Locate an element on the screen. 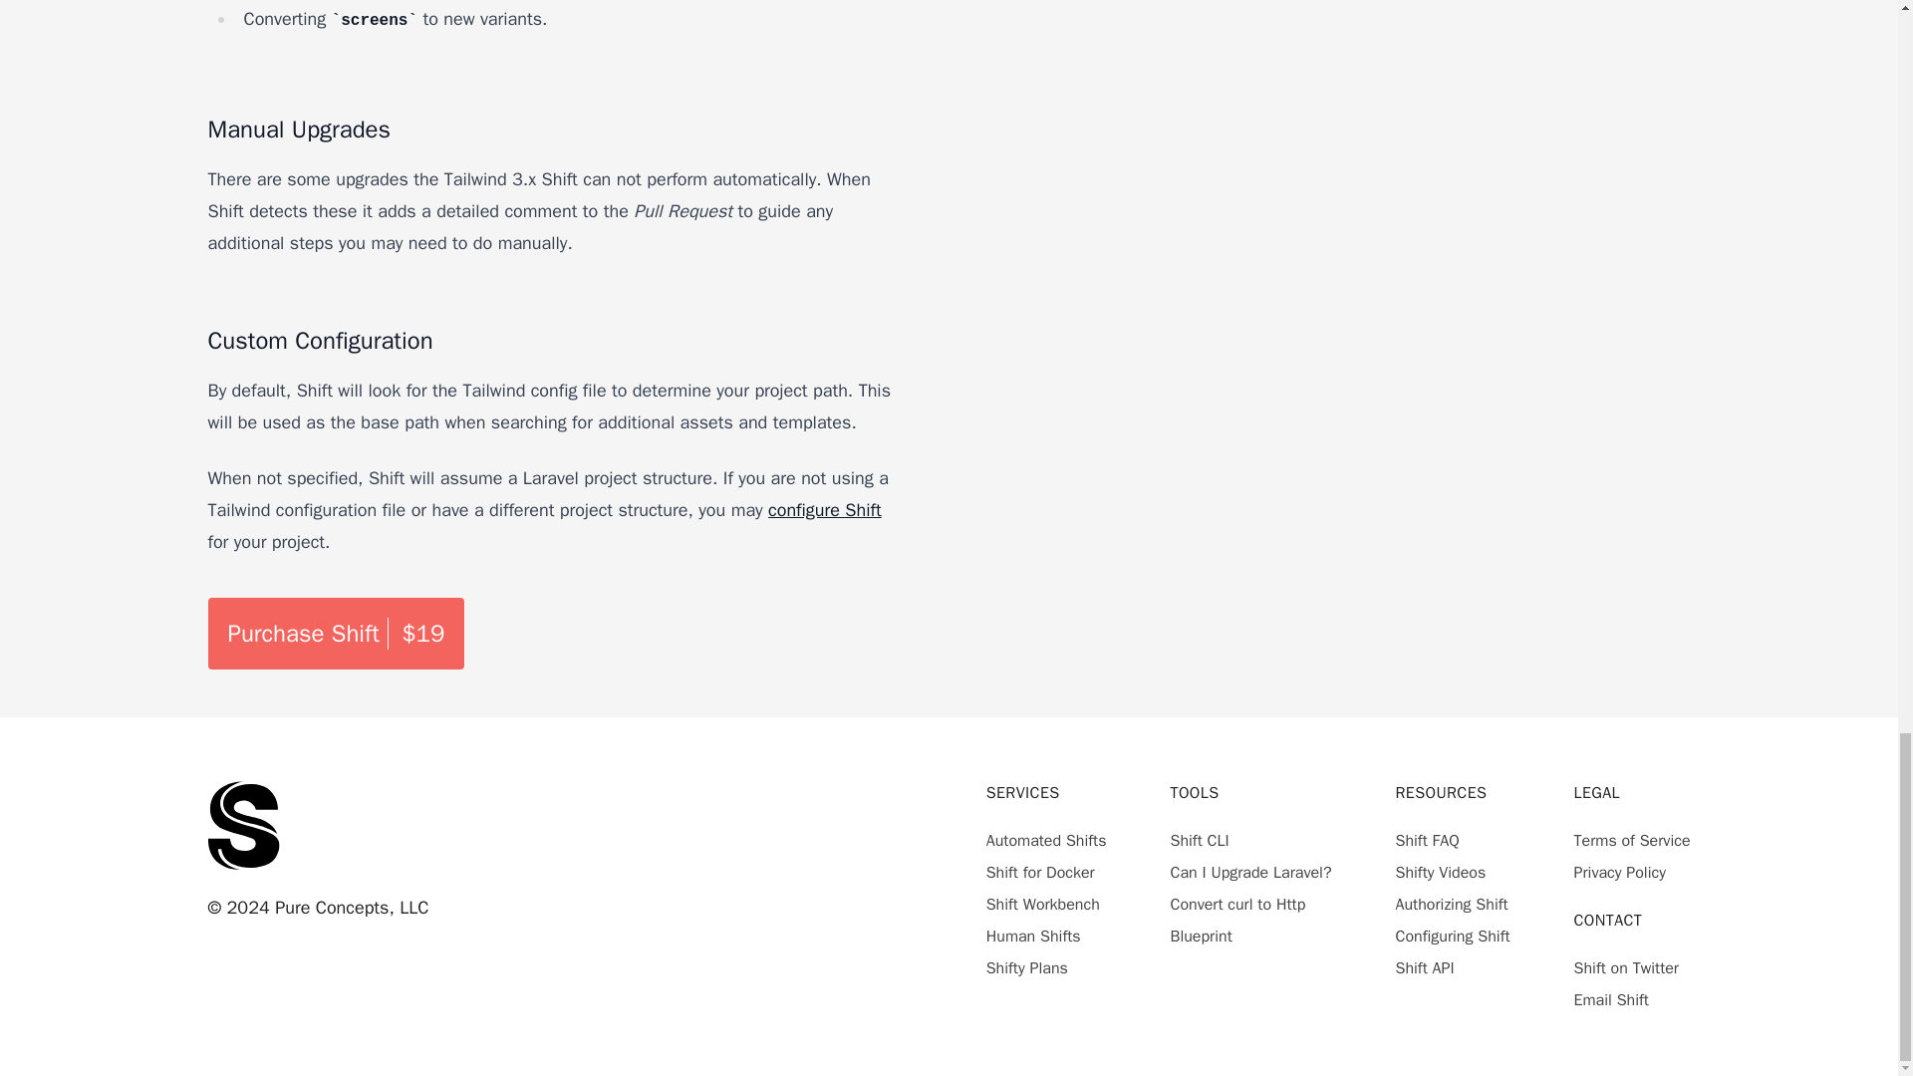 The image size is (1913, 1076). Read the Terms of Service is located at coordinates (1632, 841).